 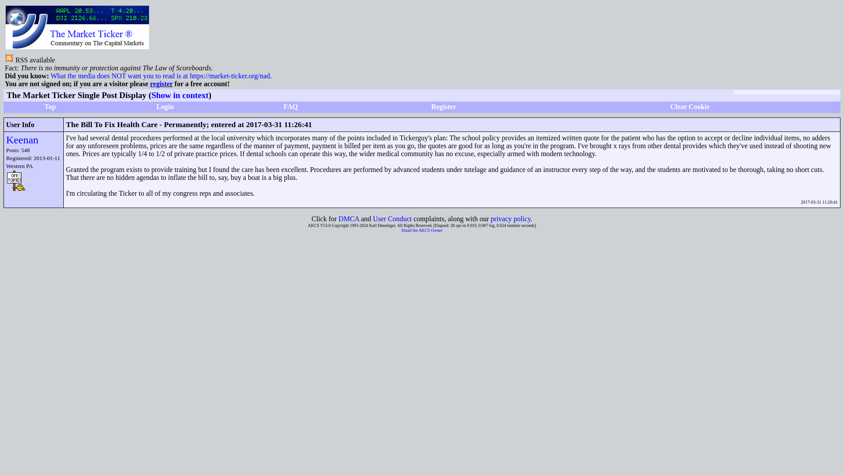 I want to click on Top, so click(x=50, y=106).